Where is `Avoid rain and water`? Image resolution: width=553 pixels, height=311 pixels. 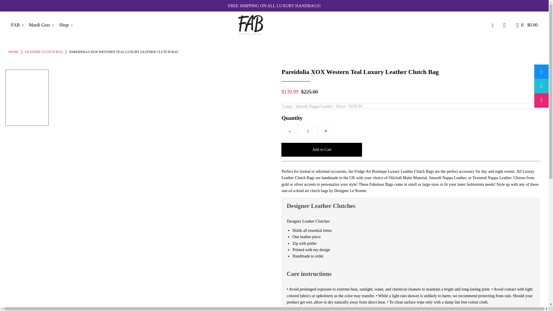 Avoid rain and water is located at coordinates (381, 310).